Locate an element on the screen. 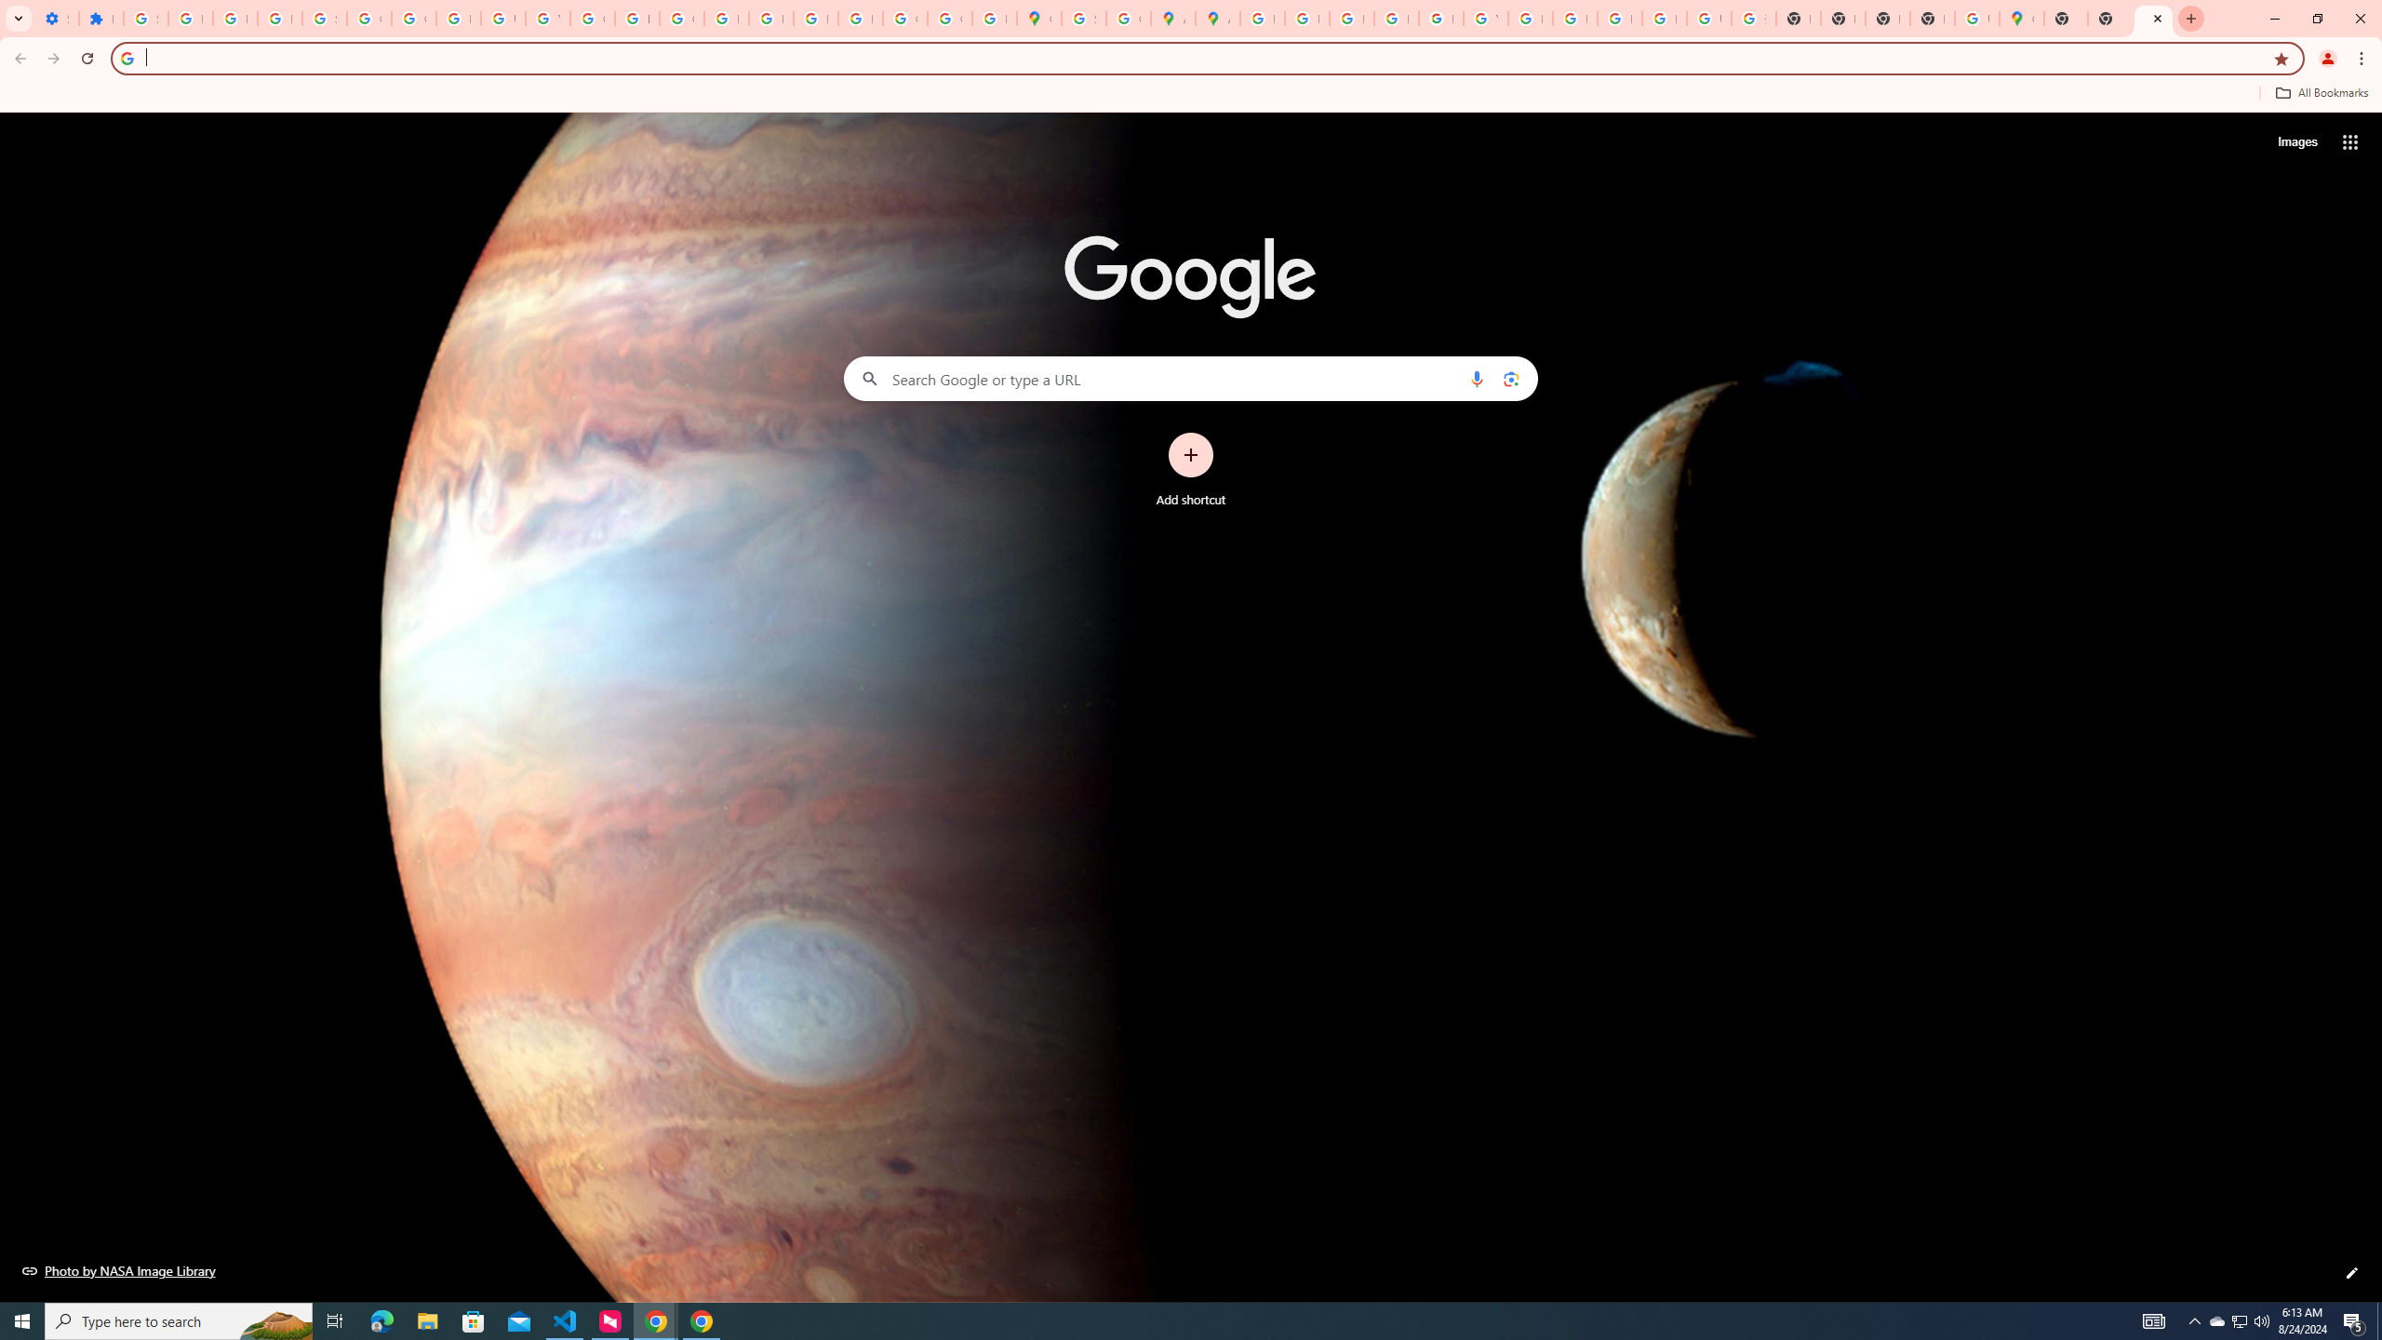  New Tab is located at coordinates (1932, 19).